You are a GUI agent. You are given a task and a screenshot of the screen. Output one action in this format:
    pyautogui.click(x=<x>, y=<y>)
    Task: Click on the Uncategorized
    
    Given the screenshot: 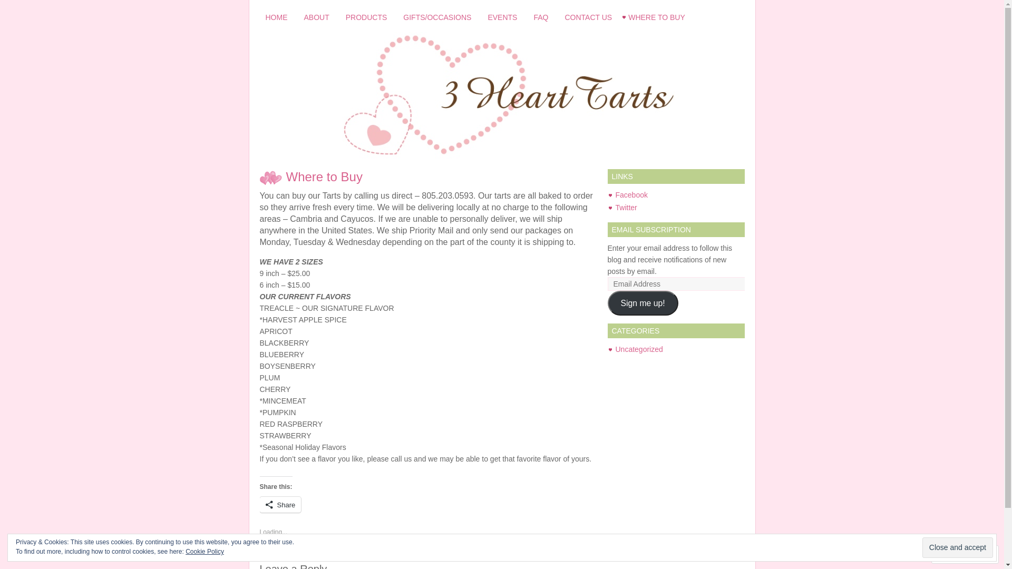 What is the action you would take?
    pyautogui.click(x=639, y=349)
    